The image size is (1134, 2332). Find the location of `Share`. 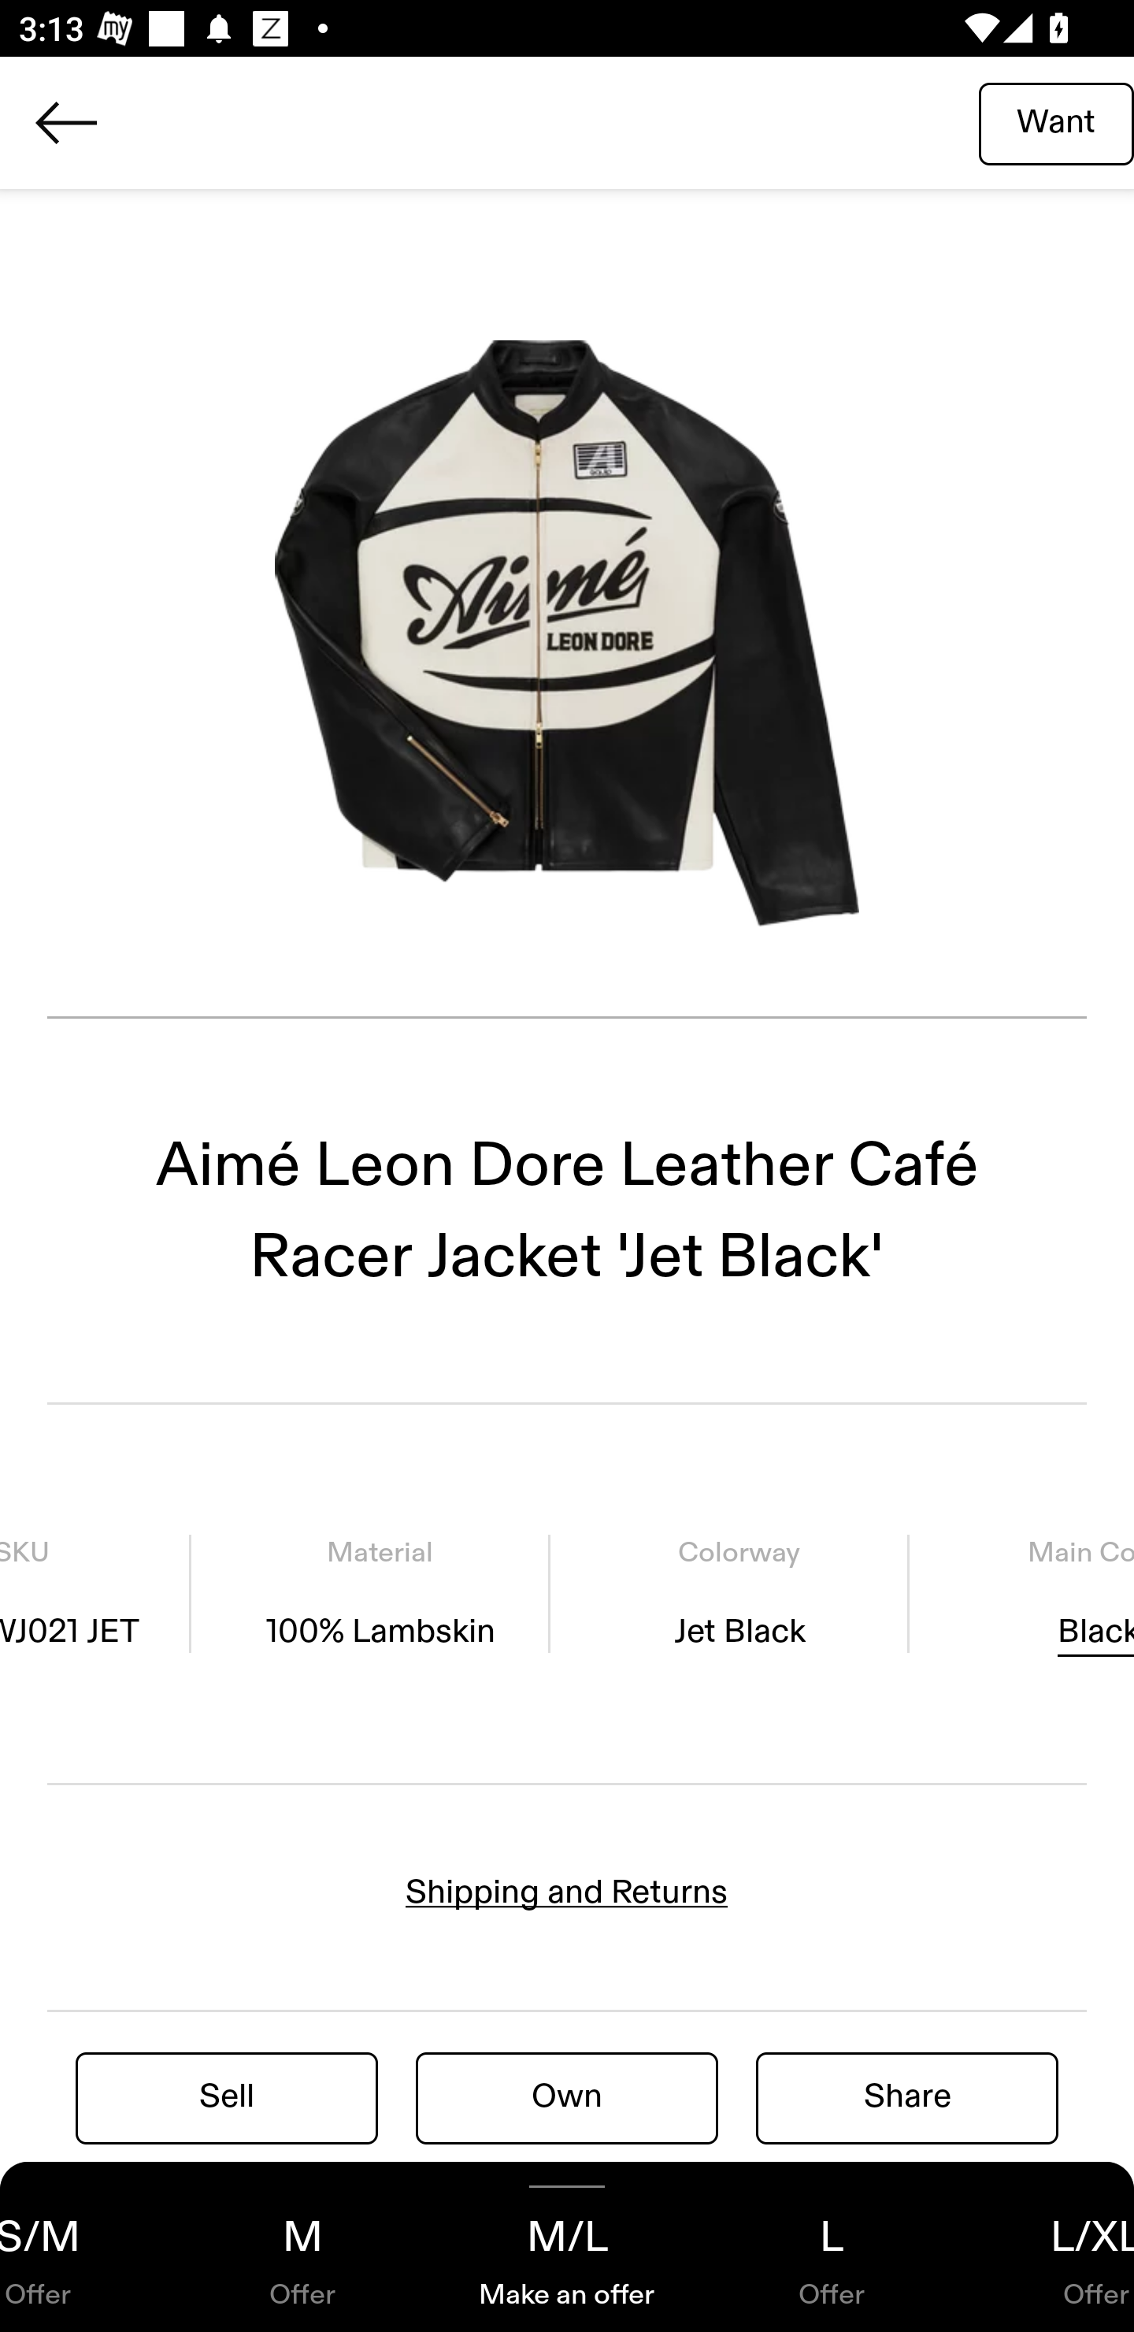

Share is located at coordinates (907, 2097).